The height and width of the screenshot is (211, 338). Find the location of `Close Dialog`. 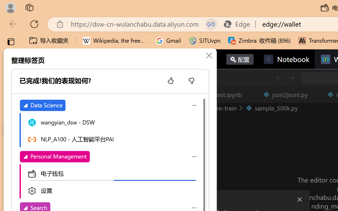

Close Dialog is located at coordinates (299, 199).